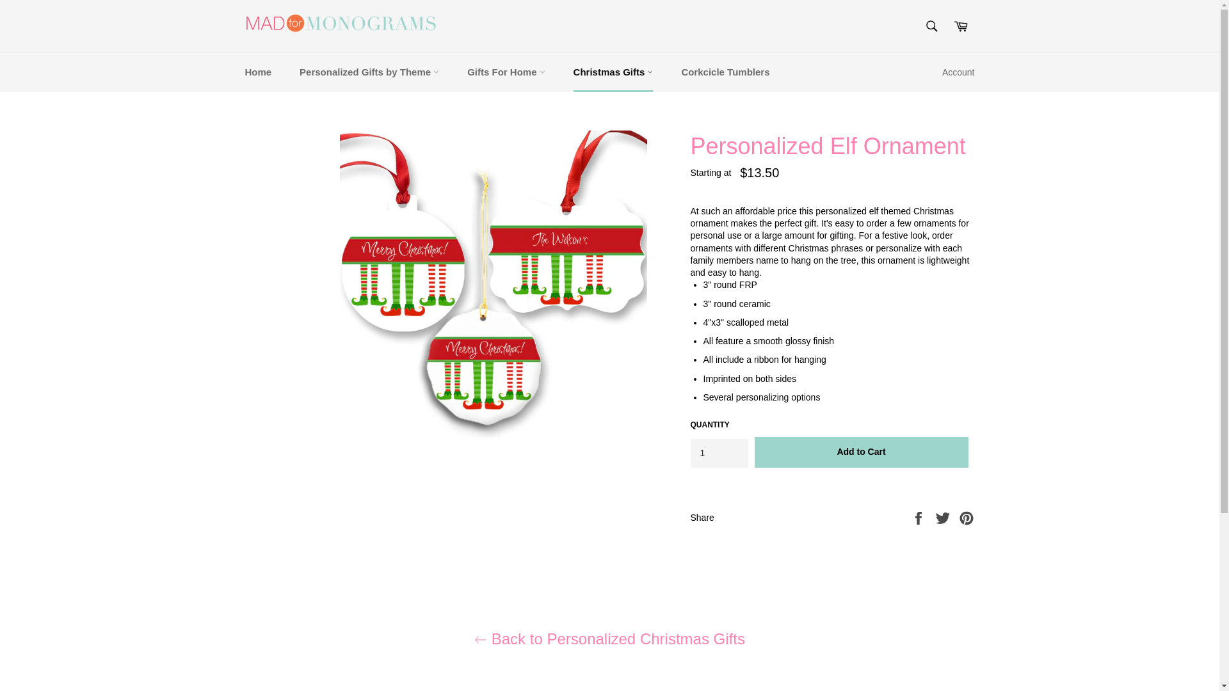 The height and width of the screenshot is (691, 1229). I want to click on 1, so click(718, 453).